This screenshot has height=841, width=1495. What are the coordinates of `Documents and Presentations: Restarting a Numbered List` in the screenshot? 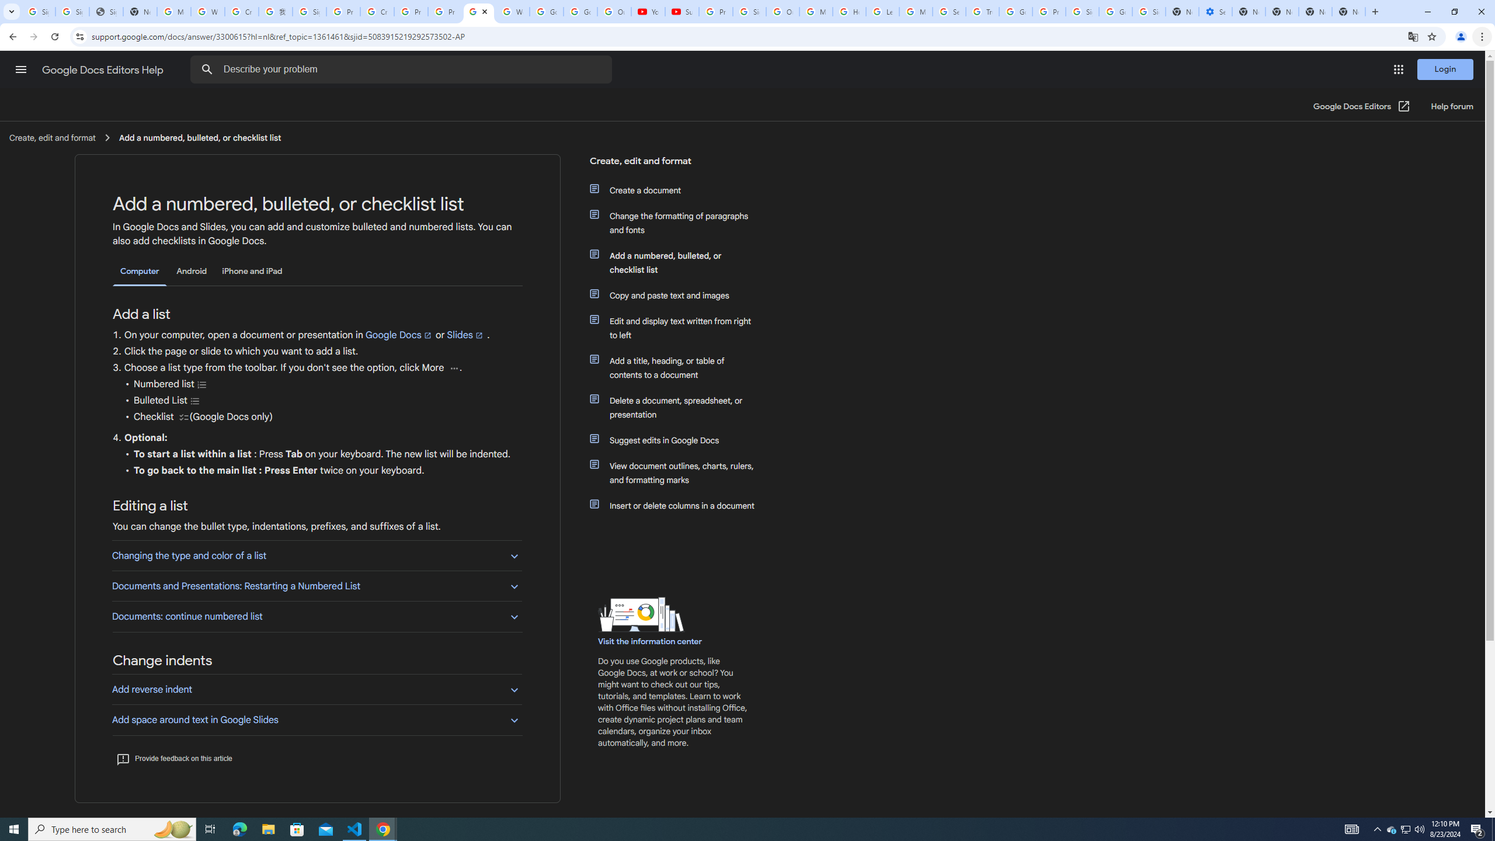 It's located at (317, 585).